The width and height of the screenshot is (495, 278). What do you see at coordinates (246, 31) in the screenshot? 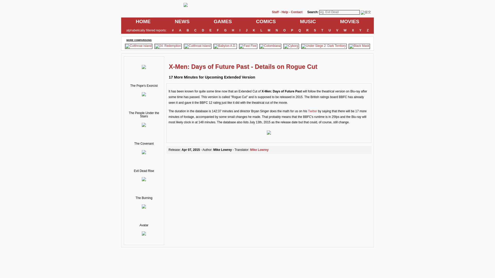
I see `J` at bounding box center [246, 31].